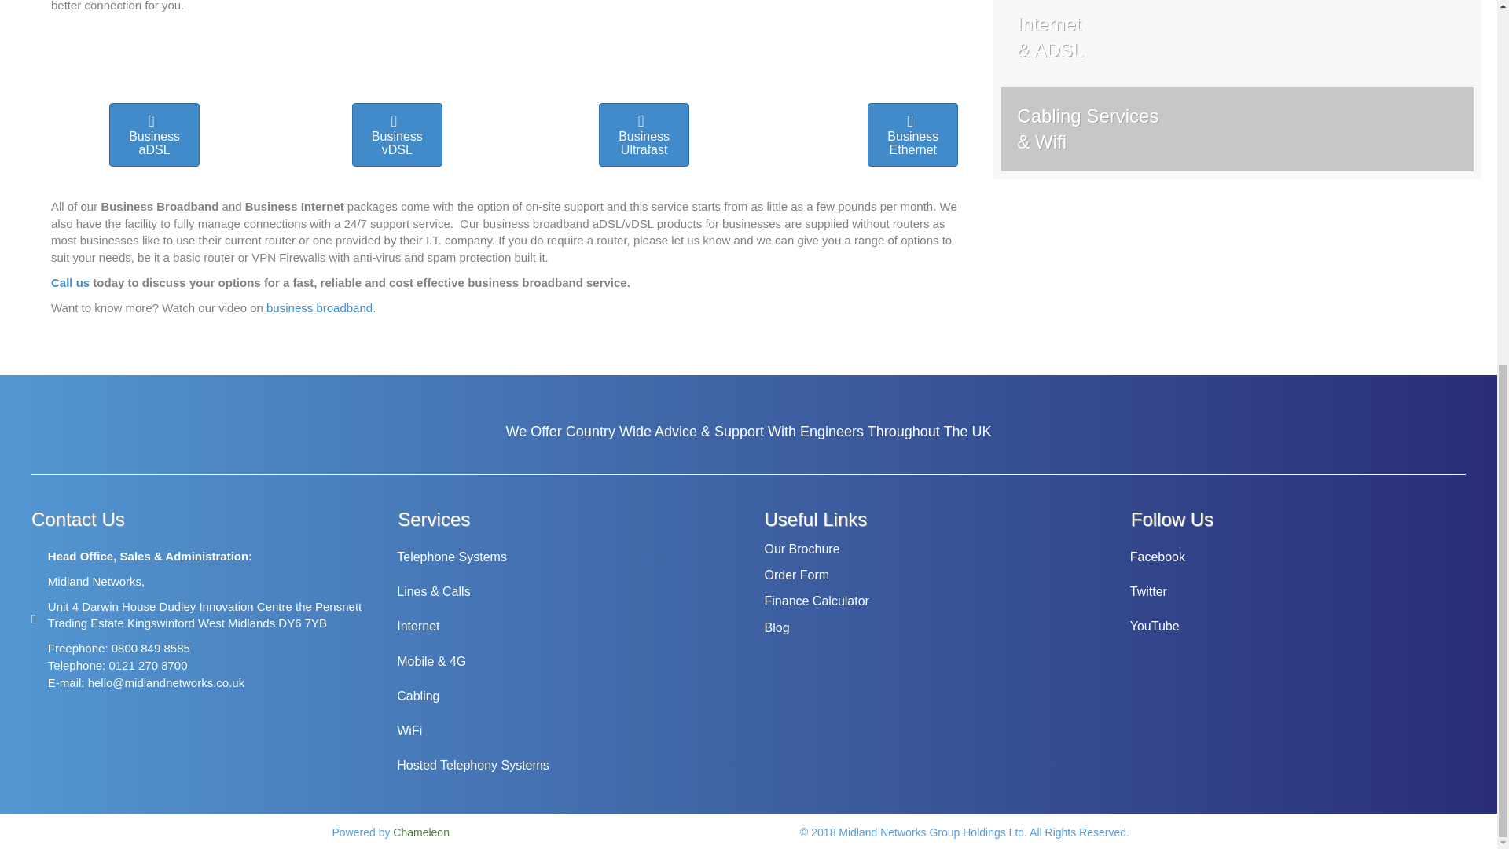 This screenshot has width=1509, height=849. I want to click on Web Design Company, so click(423, 832).